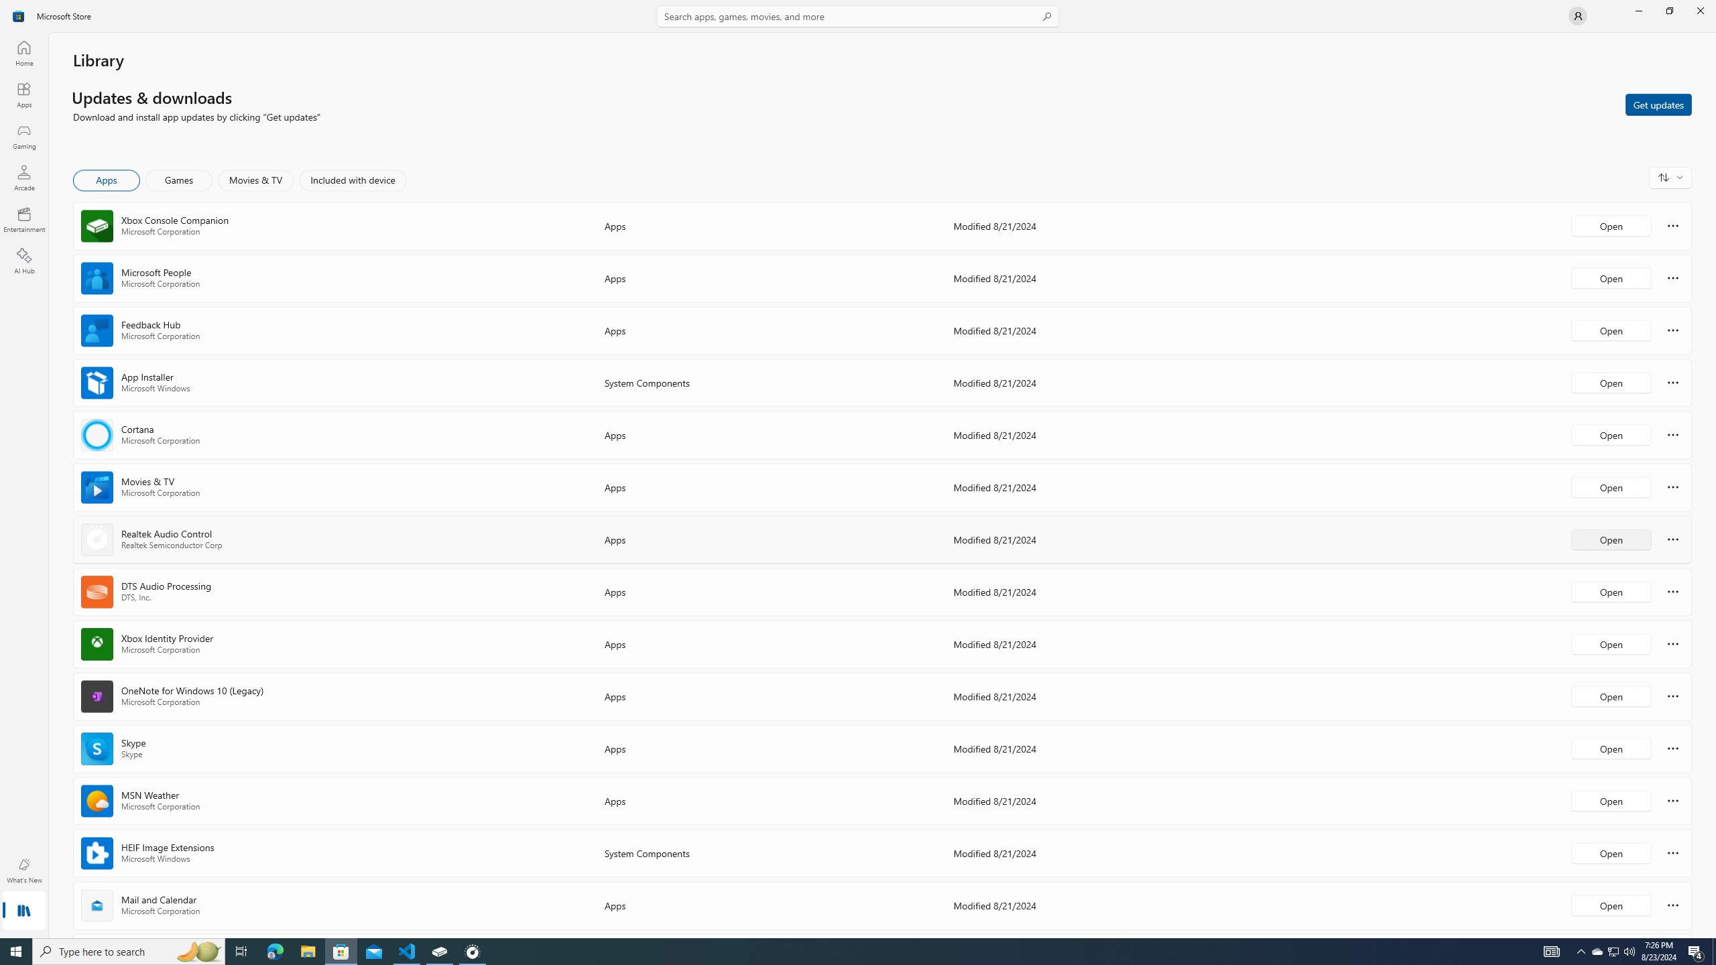 The height and width of the screenshot is (965, 1716). Describe the element at coordinates (1658, 104) in the screenshot. I see `Get updates` at that location.